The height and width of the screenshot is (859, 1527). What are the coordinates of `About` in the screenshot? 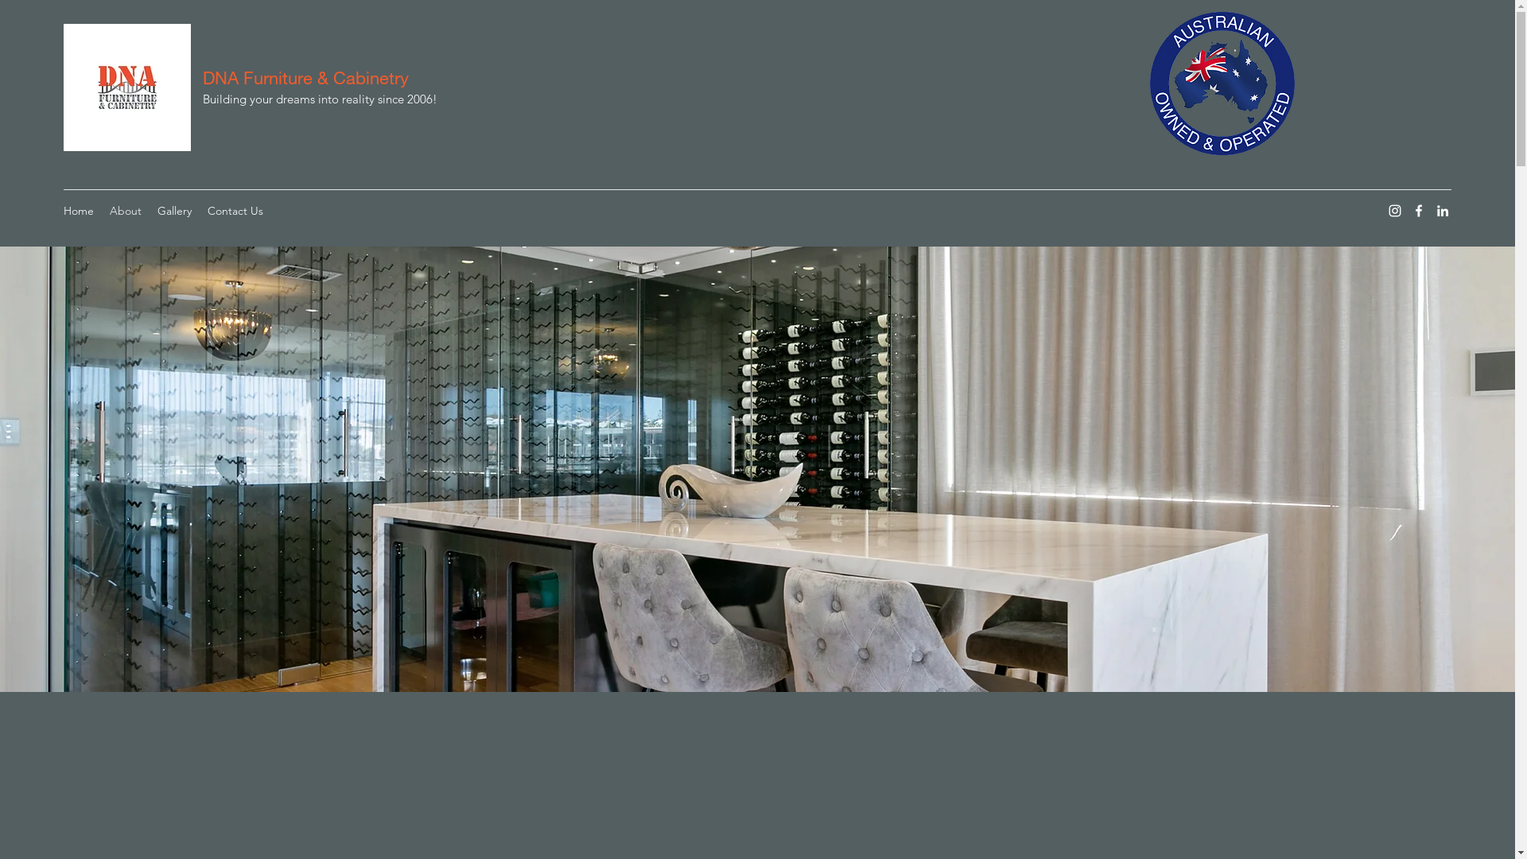 It's located at (126, 211).